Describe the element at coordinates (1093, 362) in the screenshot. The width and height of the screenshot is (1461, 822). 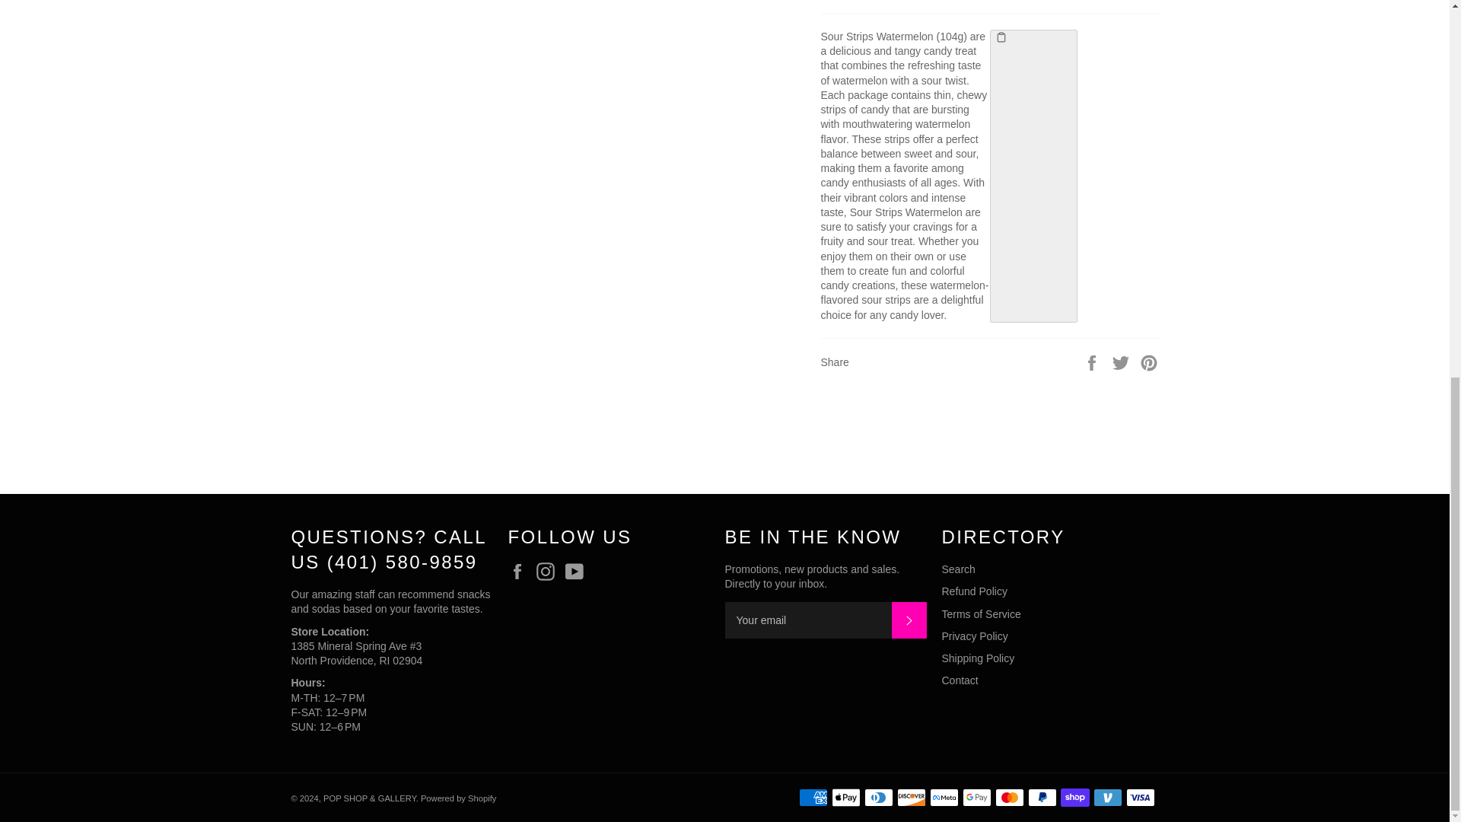
I see `Share on Facebook` at that location.